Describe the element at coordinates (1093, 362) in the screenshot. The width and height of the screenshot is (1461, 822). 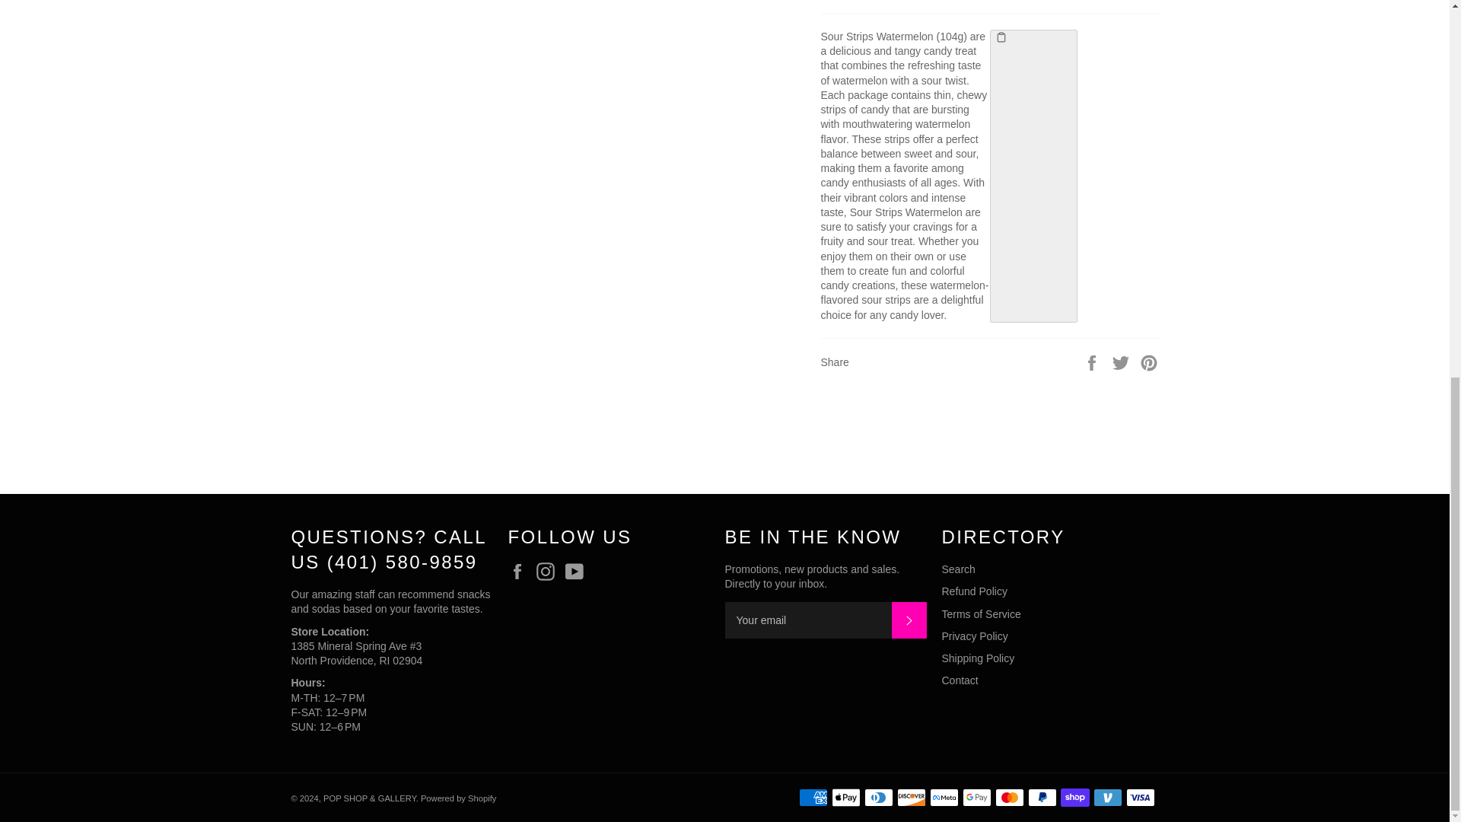
I see `Share on Facebook` at that location.